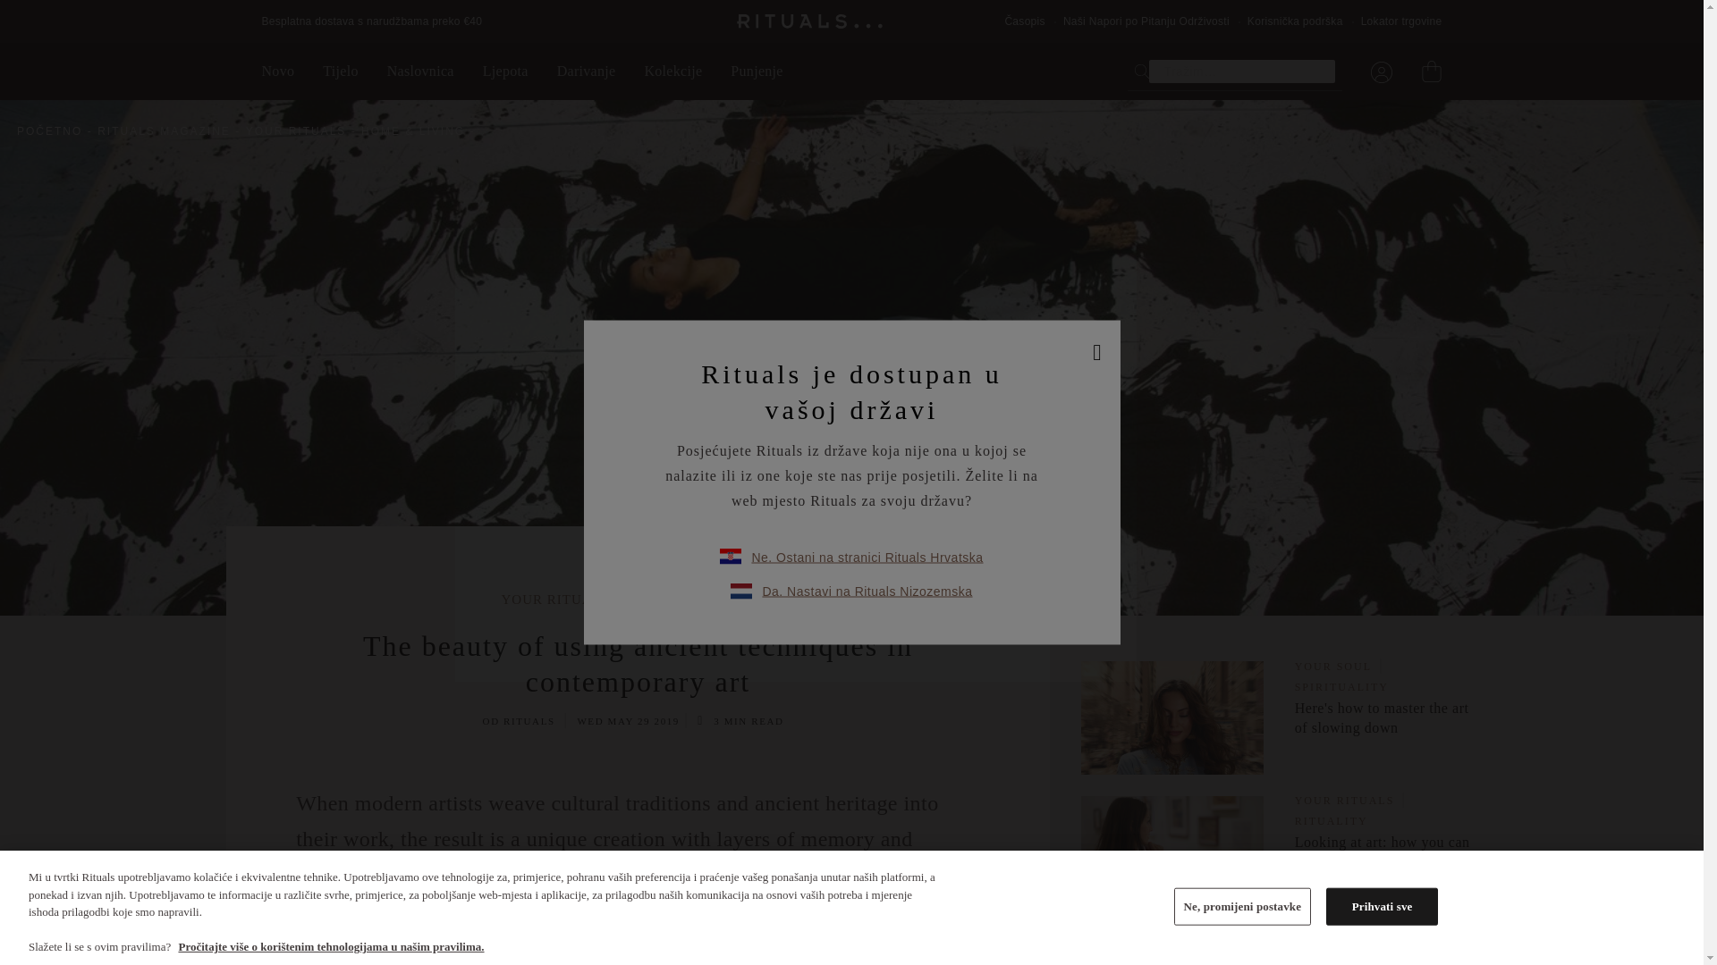  What do you see at coordinates (1401, 21) in the screenshot?
I see `Lokator trgovine` at bounding box center [1401, 21].